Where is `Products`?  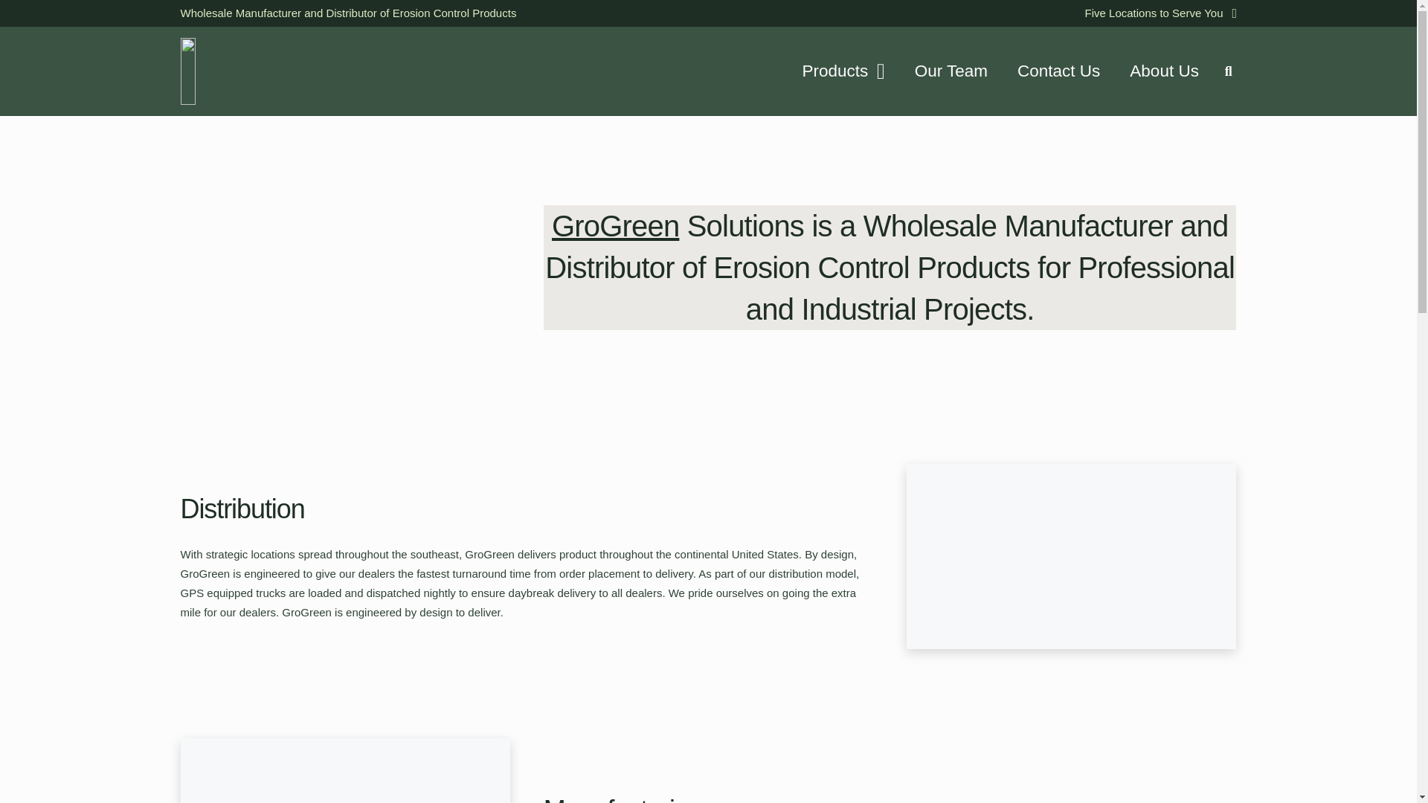
Products is located at coordinates (843, 71).